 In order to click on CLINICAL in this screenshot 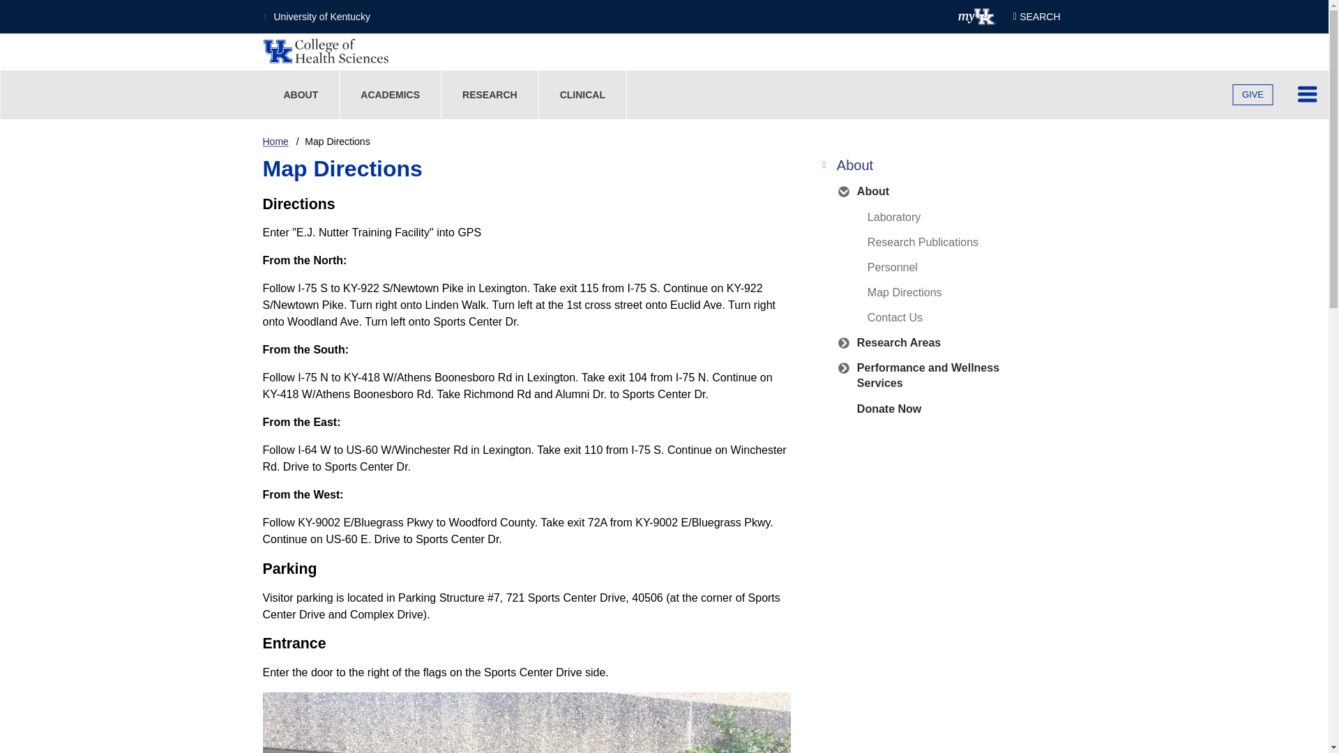, I will do `click(582, 95)`.